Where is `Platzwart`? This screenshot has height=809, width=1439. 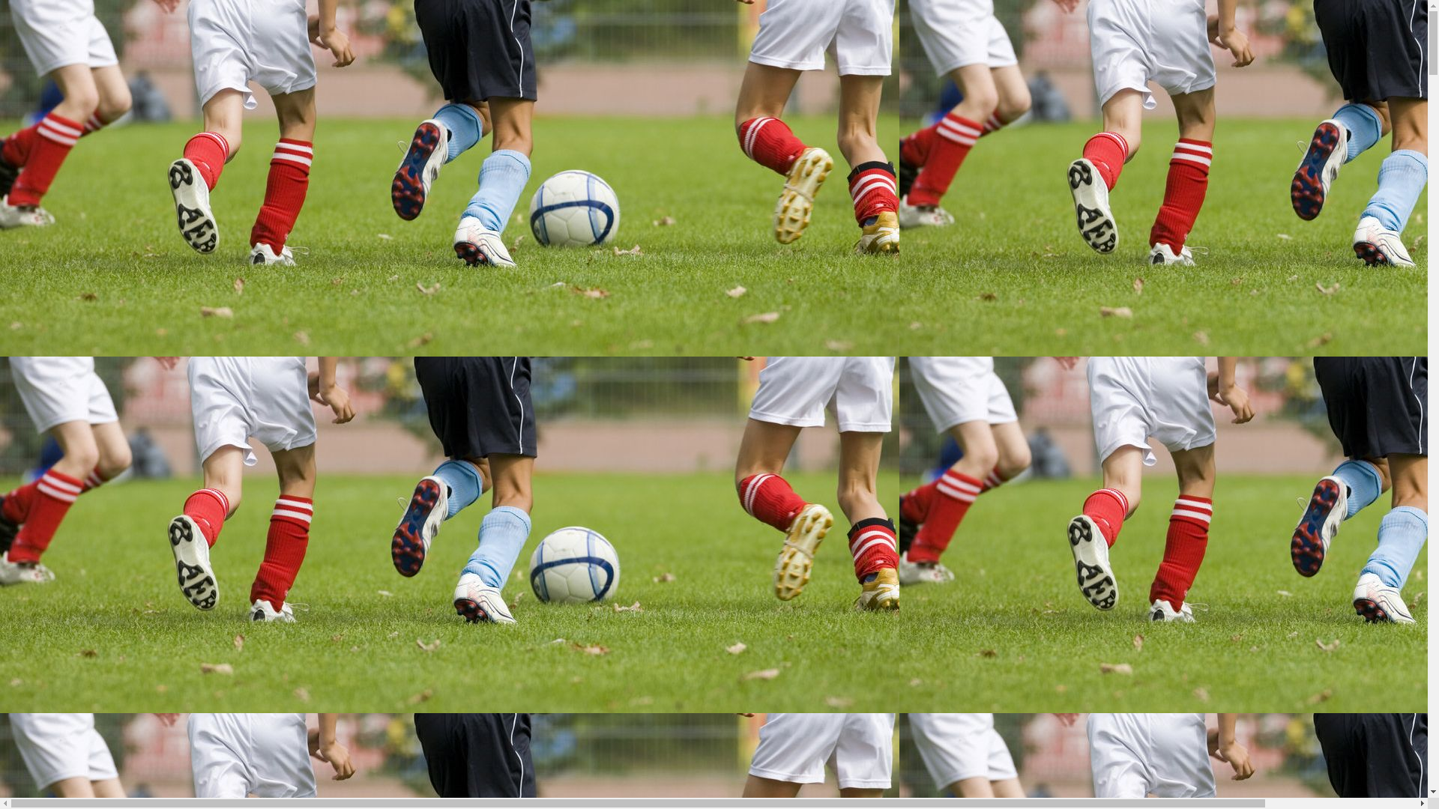
Platzwart is located at coordinates (82, 87).